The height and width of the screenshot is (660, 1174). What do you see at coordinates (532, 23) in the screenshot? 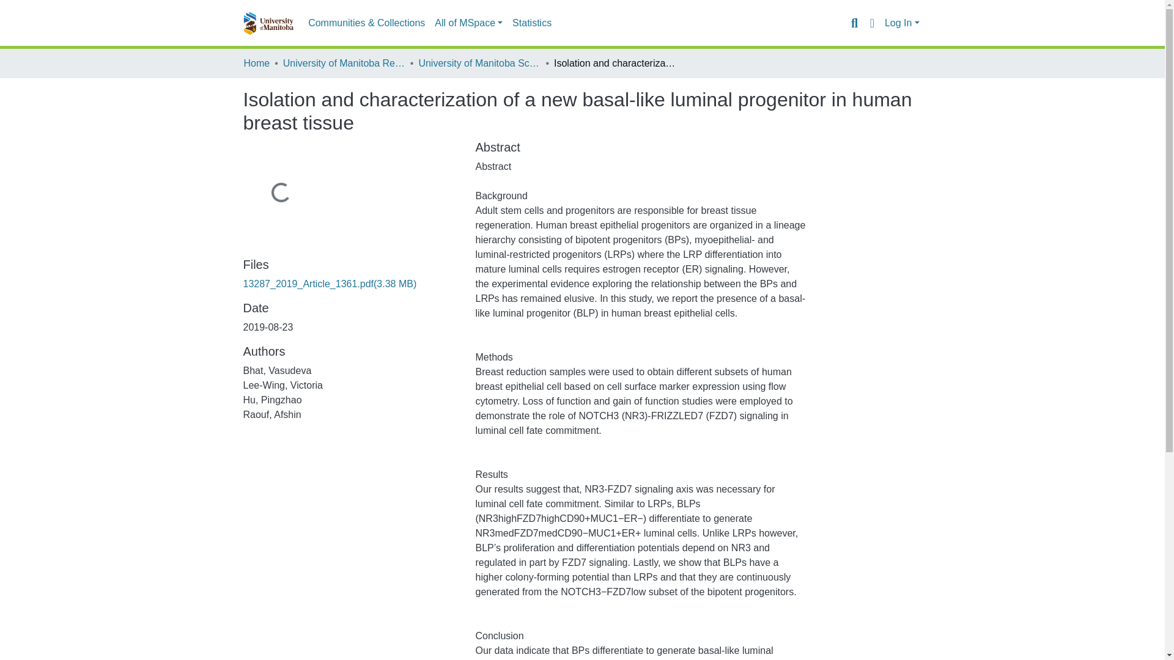
I see `Statistics` at bounding box center [532, 23].